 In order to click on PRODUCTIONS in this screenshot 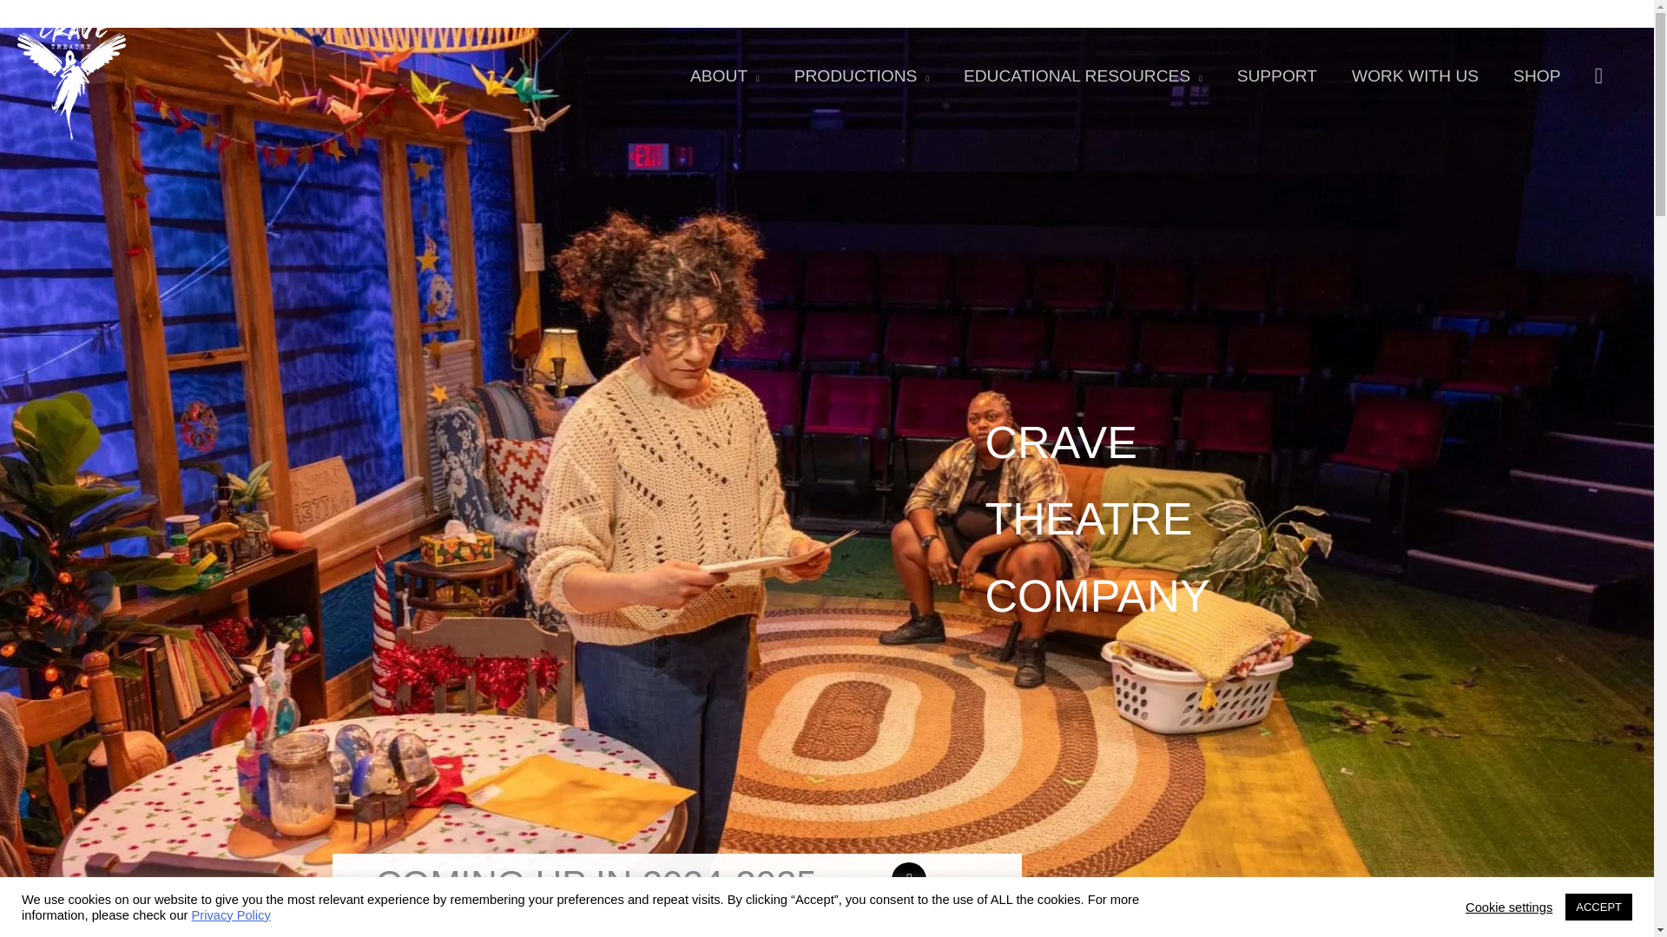, I will do `click(861, 76)`.